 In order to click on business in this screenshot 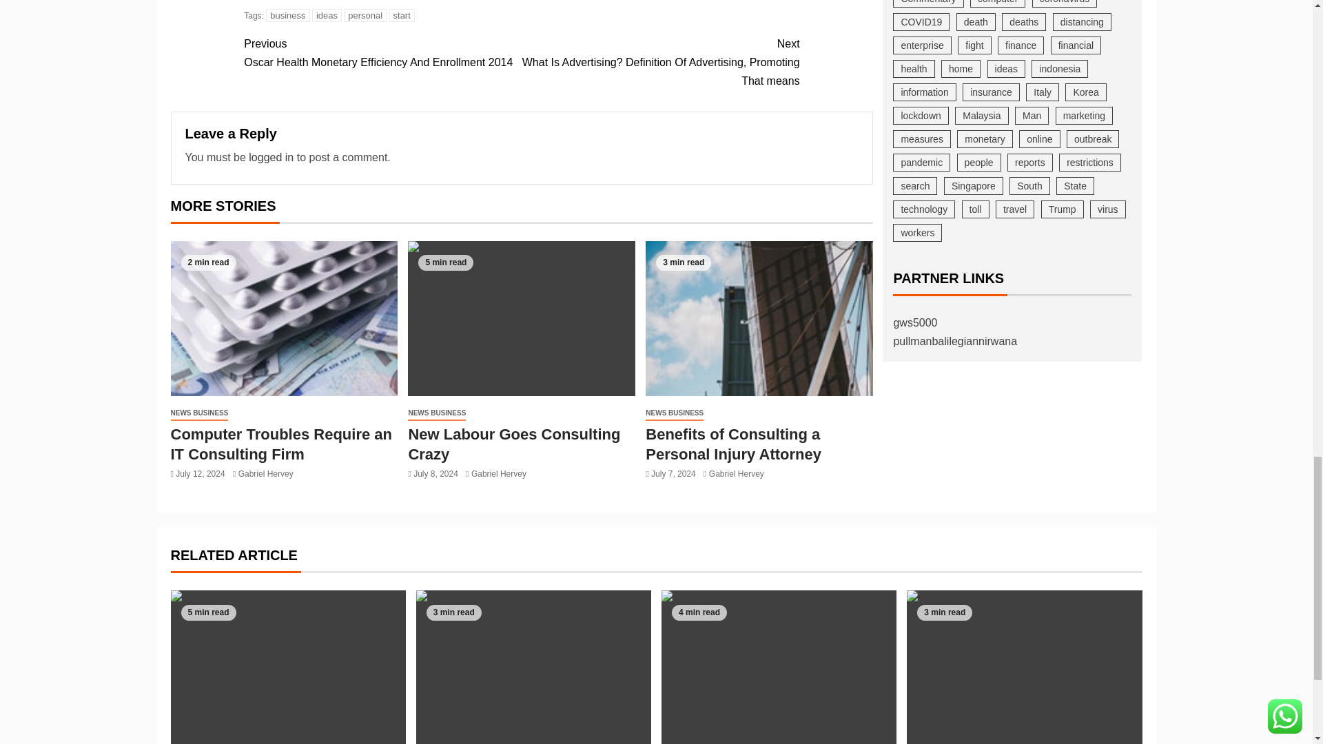, I will do `click(287, 15)`.